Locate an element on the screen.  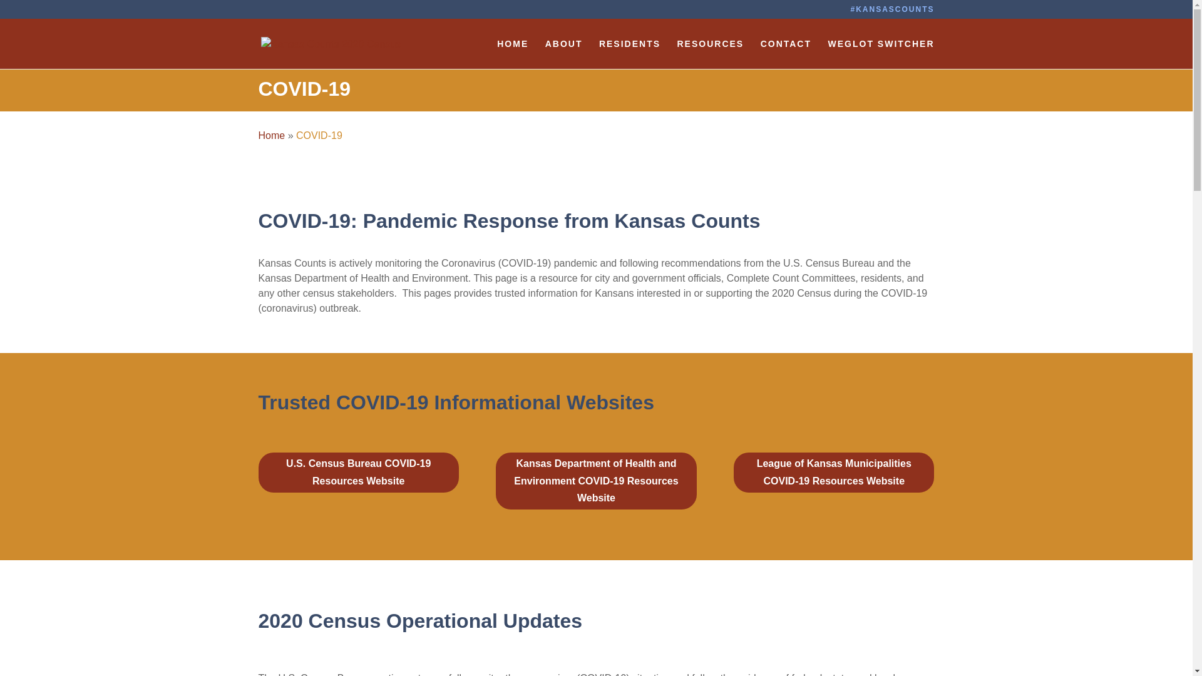
HOME is located at coordinates (513, 54).